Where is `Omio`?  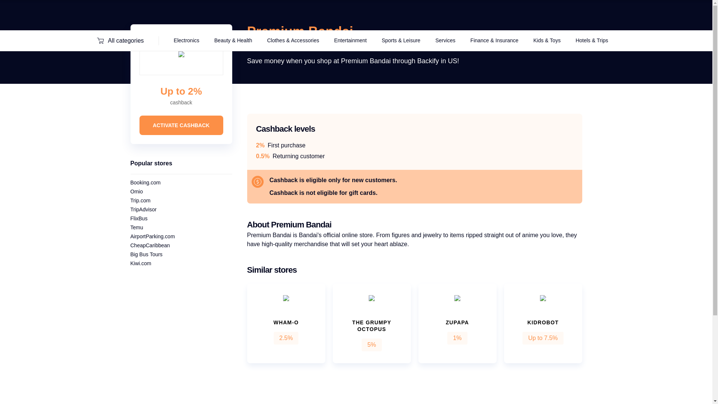 Omio is located at coordinates (136, 192).